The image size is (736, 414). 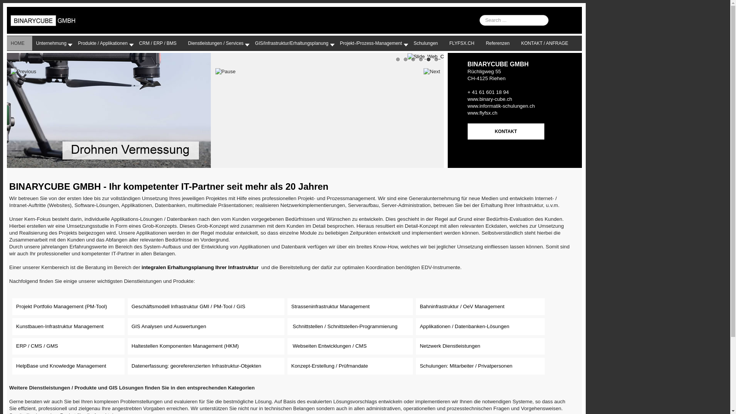 I want to click on CRM / ERP / BMS, so click(x=160, y=43).